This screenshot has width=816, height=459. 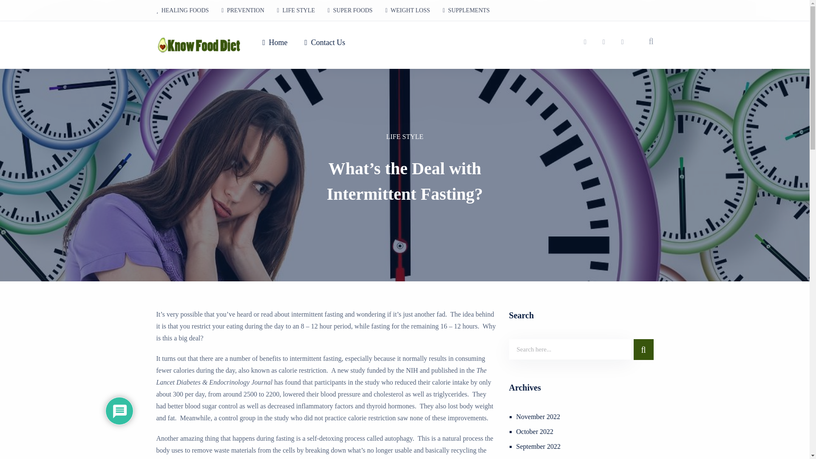 I want to click on Twitter, so click(x=622, y=42).